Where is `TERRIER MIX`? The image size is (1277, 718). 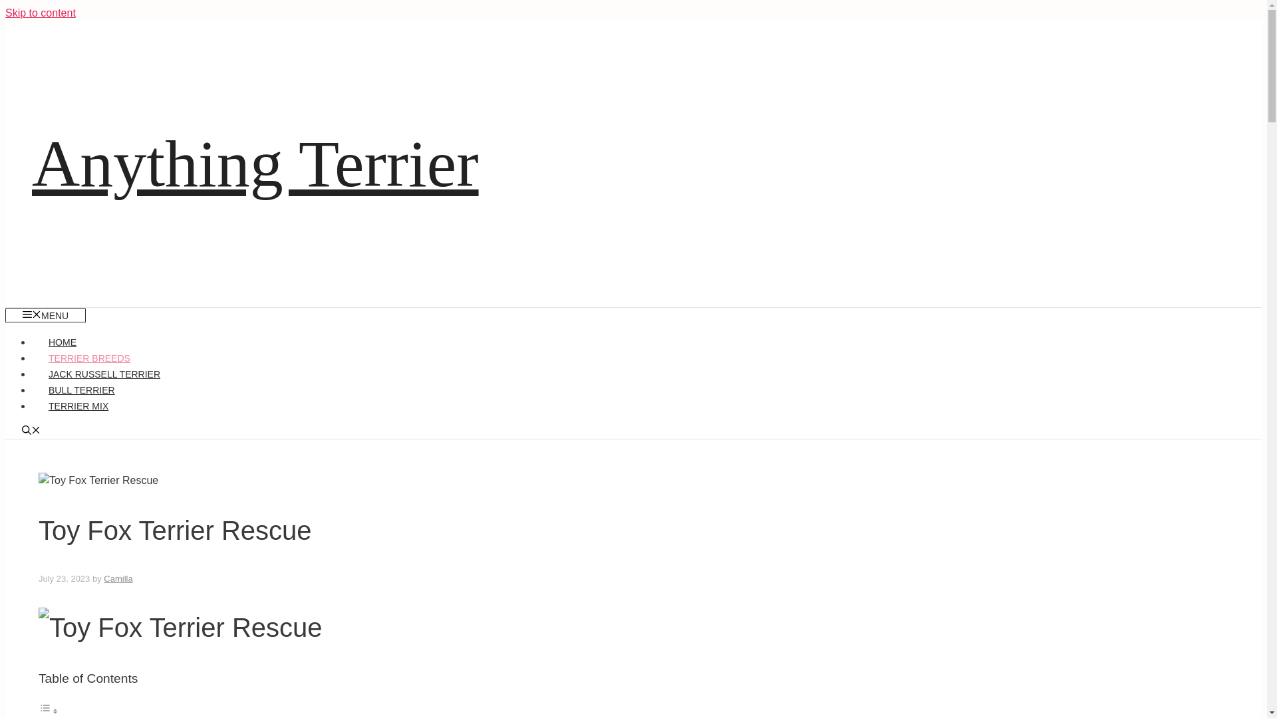 TERRIER MIX is located at coordinates (78, 406).